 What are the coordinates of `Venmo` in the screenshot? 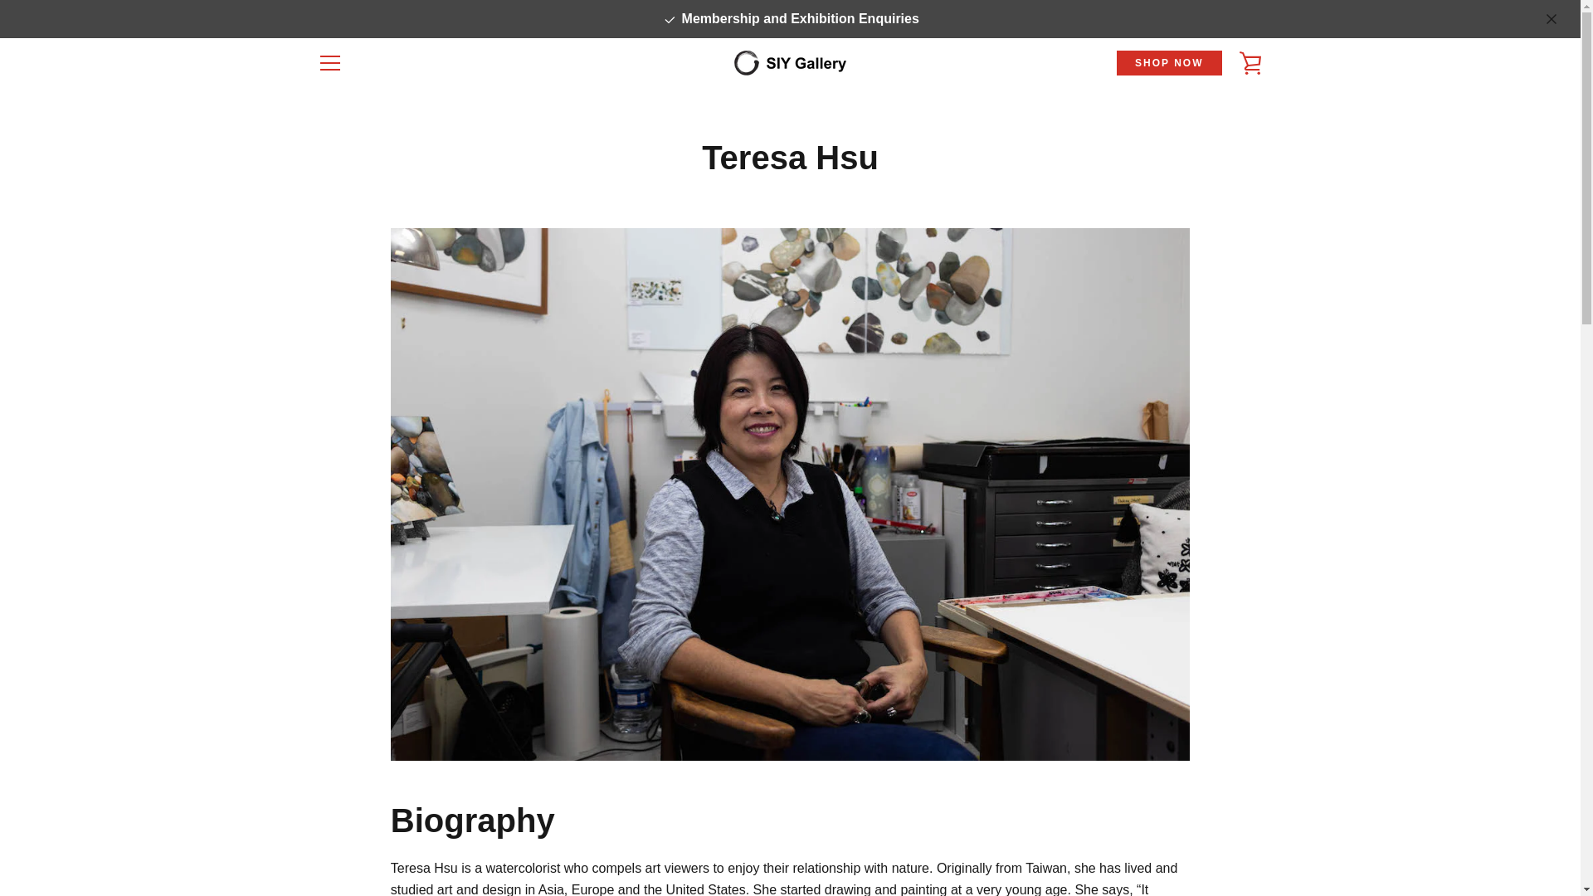 It's located at (1211, 851).